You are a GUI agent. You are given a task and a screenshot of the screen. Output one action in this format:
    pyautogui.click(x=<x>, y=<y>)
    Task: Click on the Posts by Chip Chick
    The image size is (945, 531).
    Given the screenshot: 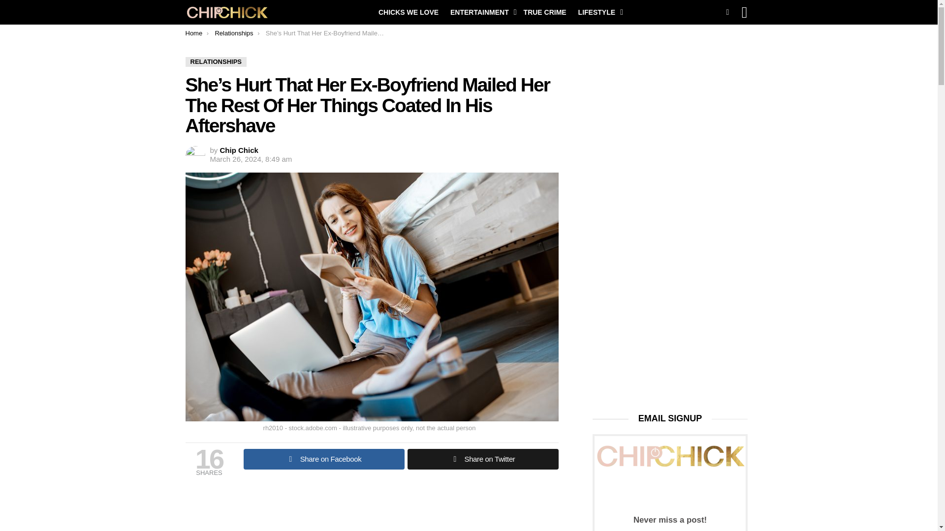 What is the action you would take?
    pyautogui.click(x=239, y=150)
    